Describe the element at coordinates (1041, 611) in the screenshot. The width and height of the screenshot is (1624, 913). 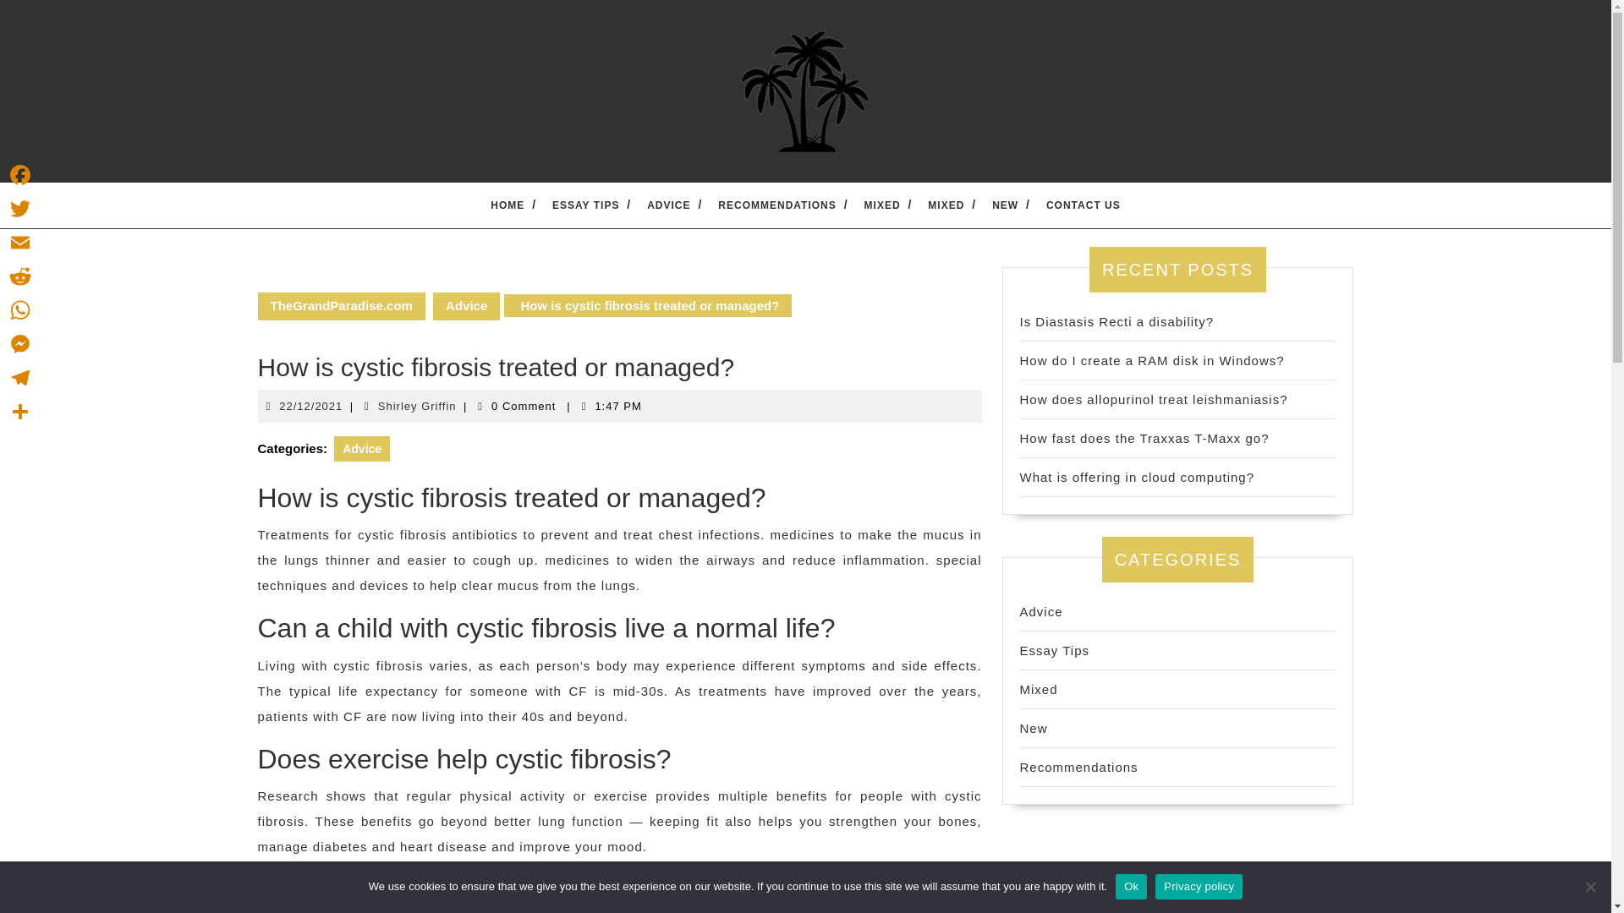
I see `Advice` at that location.